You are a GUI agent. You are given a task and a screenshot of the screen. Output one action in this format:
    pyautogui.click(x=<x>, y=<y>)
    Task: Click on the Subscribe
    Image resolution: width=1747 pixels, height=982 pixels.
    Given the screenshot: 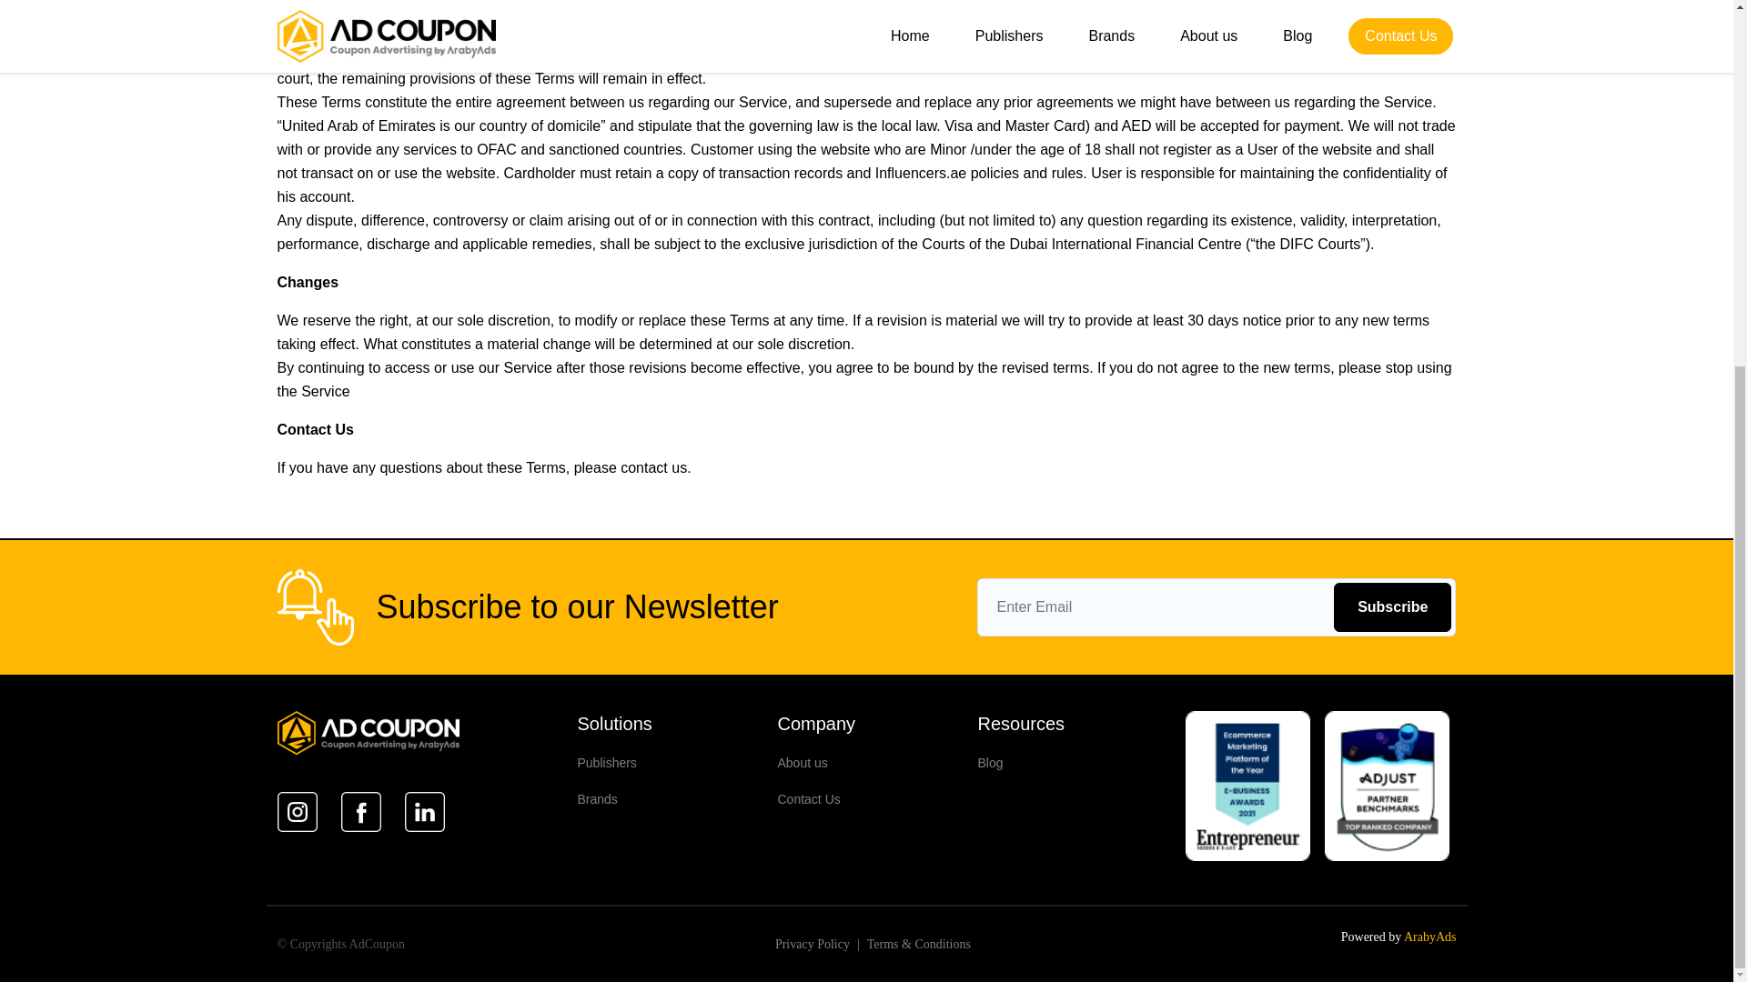 What is the action you would take?
    pyautogui.click(x=1392, y=607)
    